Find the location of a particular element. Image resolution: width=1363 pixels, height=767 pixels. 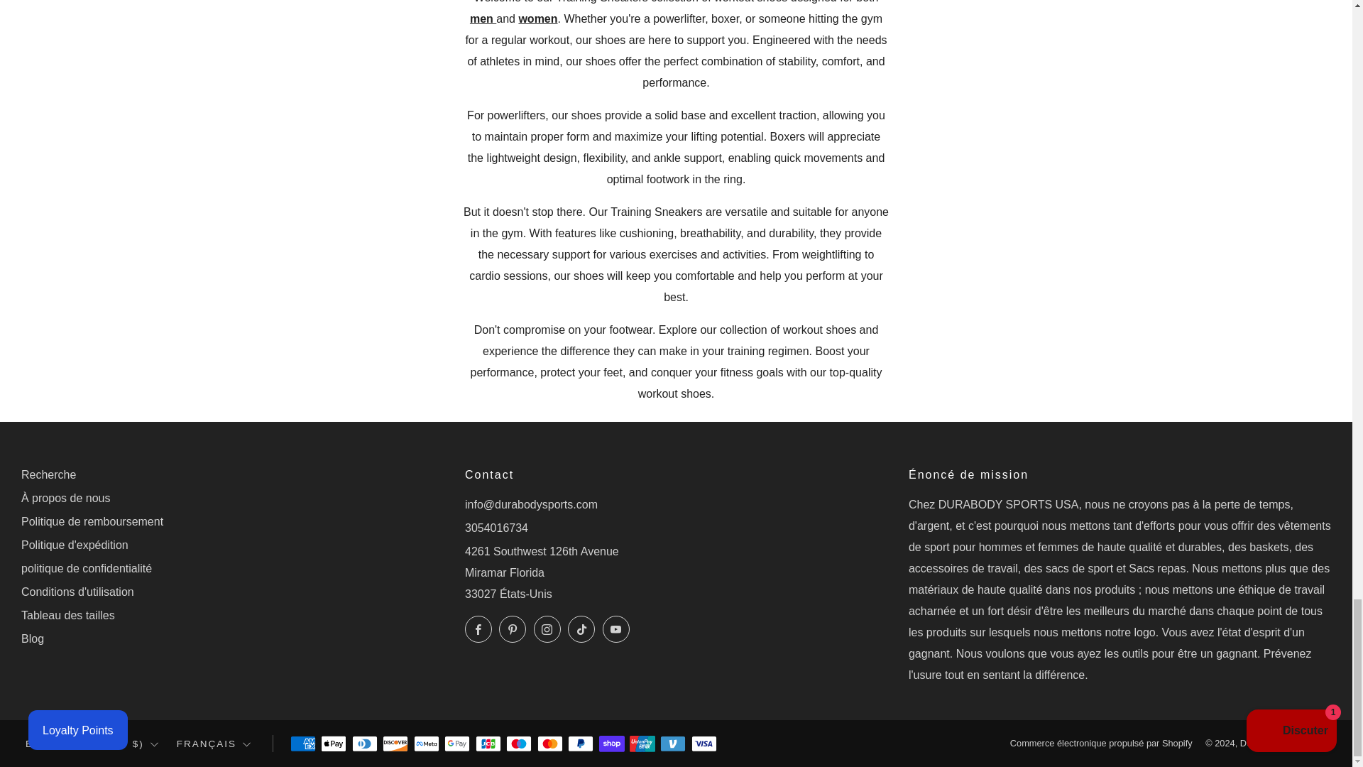

Meta Pay is located at coordinates (426, 744).